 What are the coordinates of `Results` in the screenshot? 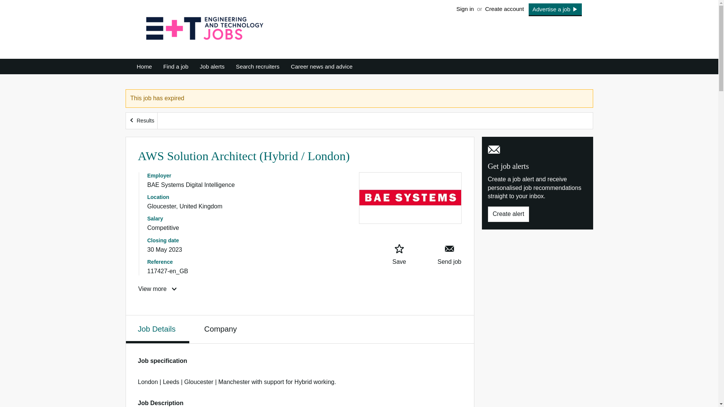 It's located at (142, 121).